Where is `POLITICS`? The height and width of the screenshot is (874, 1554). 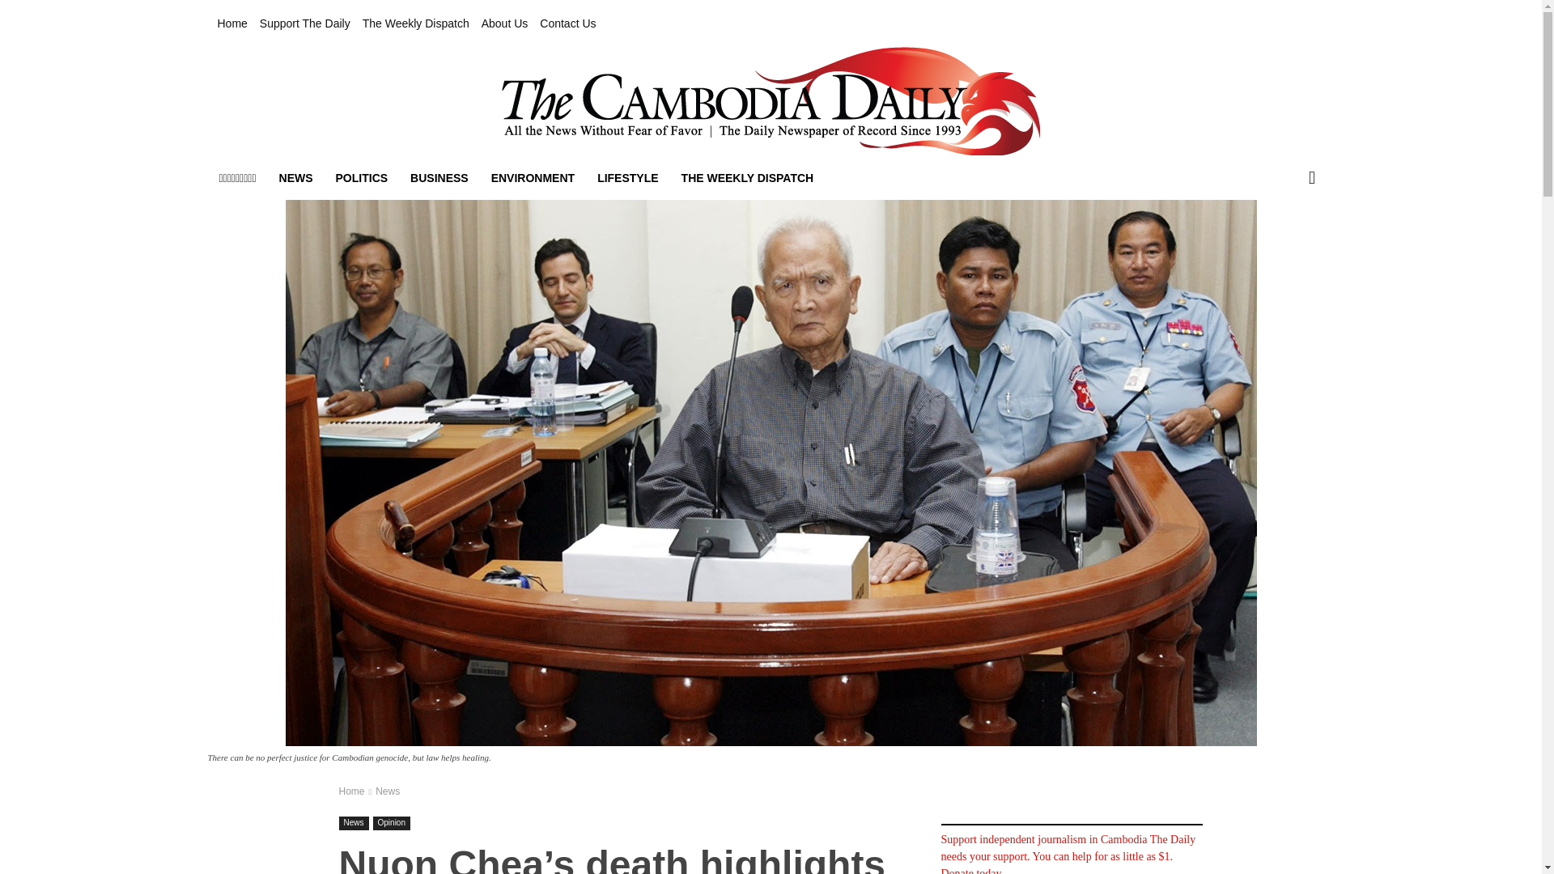 POLITICS is located at coordinates (362, 178).